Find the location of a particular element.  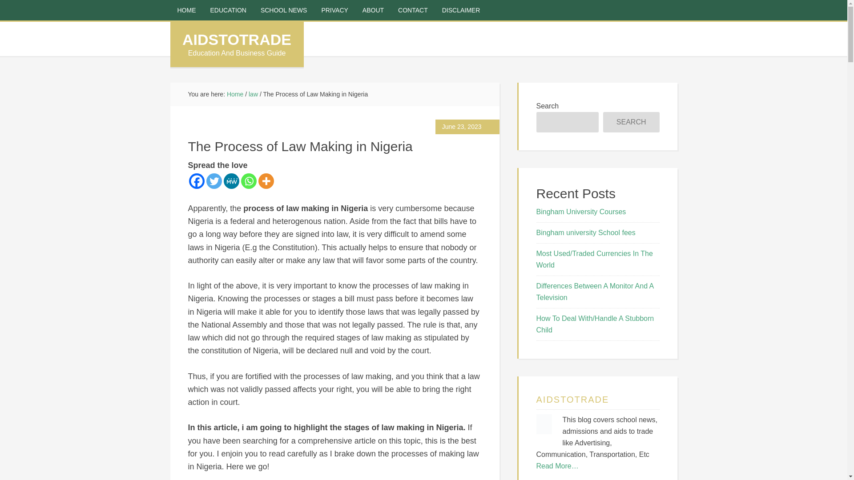

Twitter is located at coordinates (214, 181).